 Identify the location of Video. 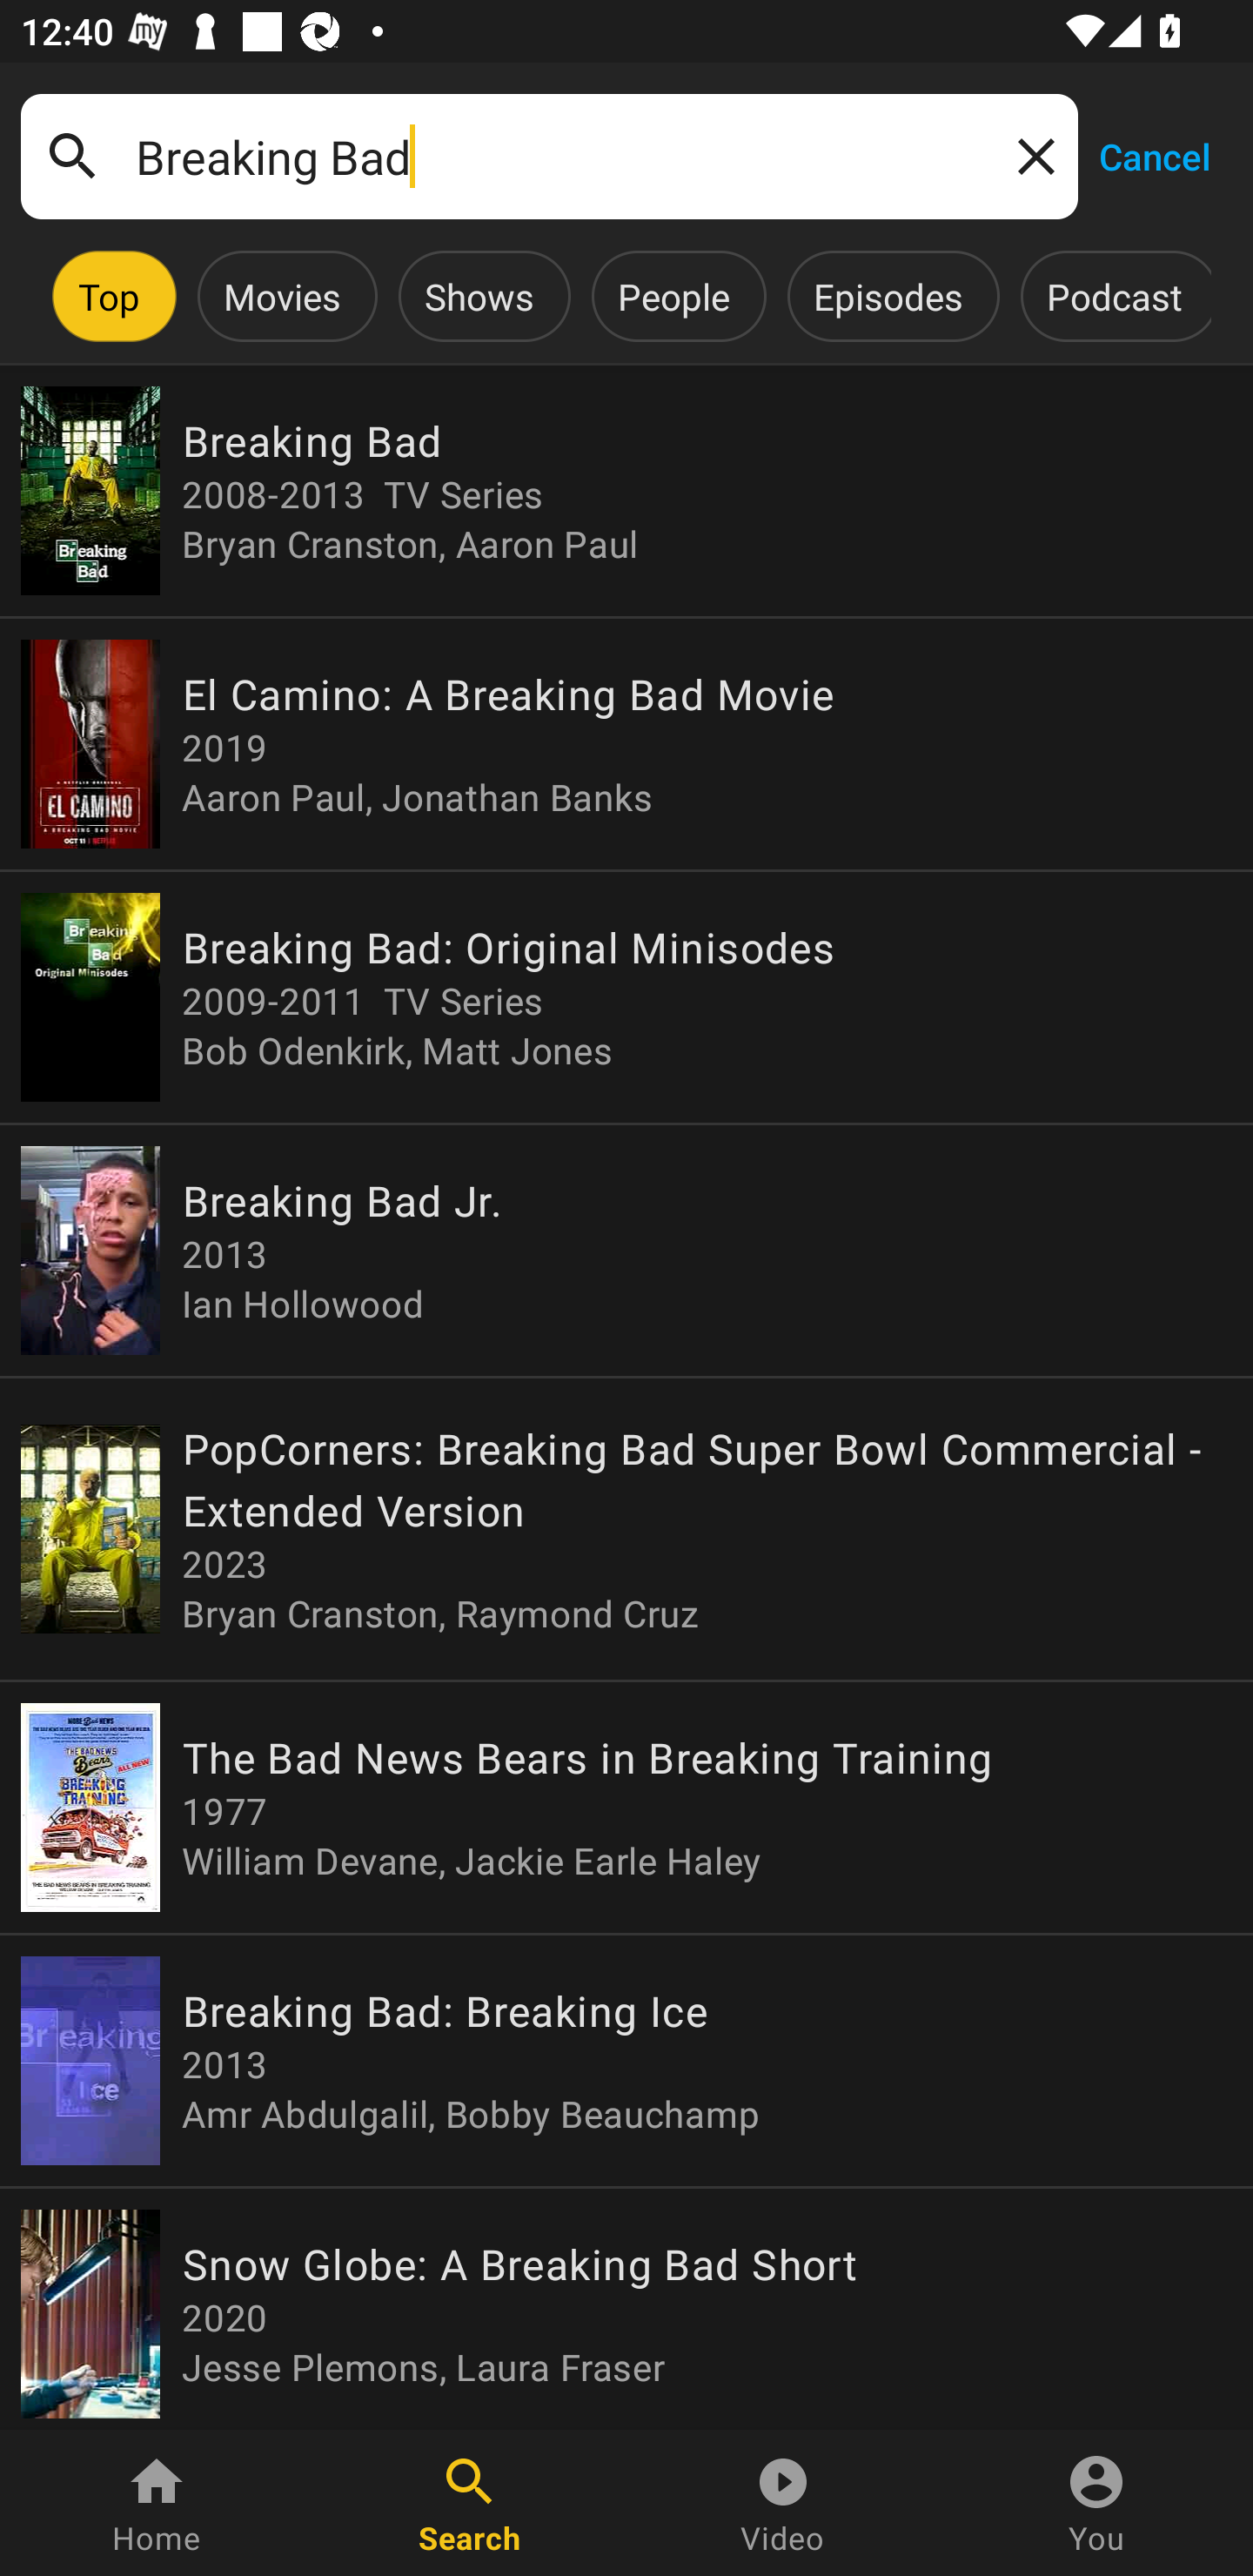
(783, 2503).